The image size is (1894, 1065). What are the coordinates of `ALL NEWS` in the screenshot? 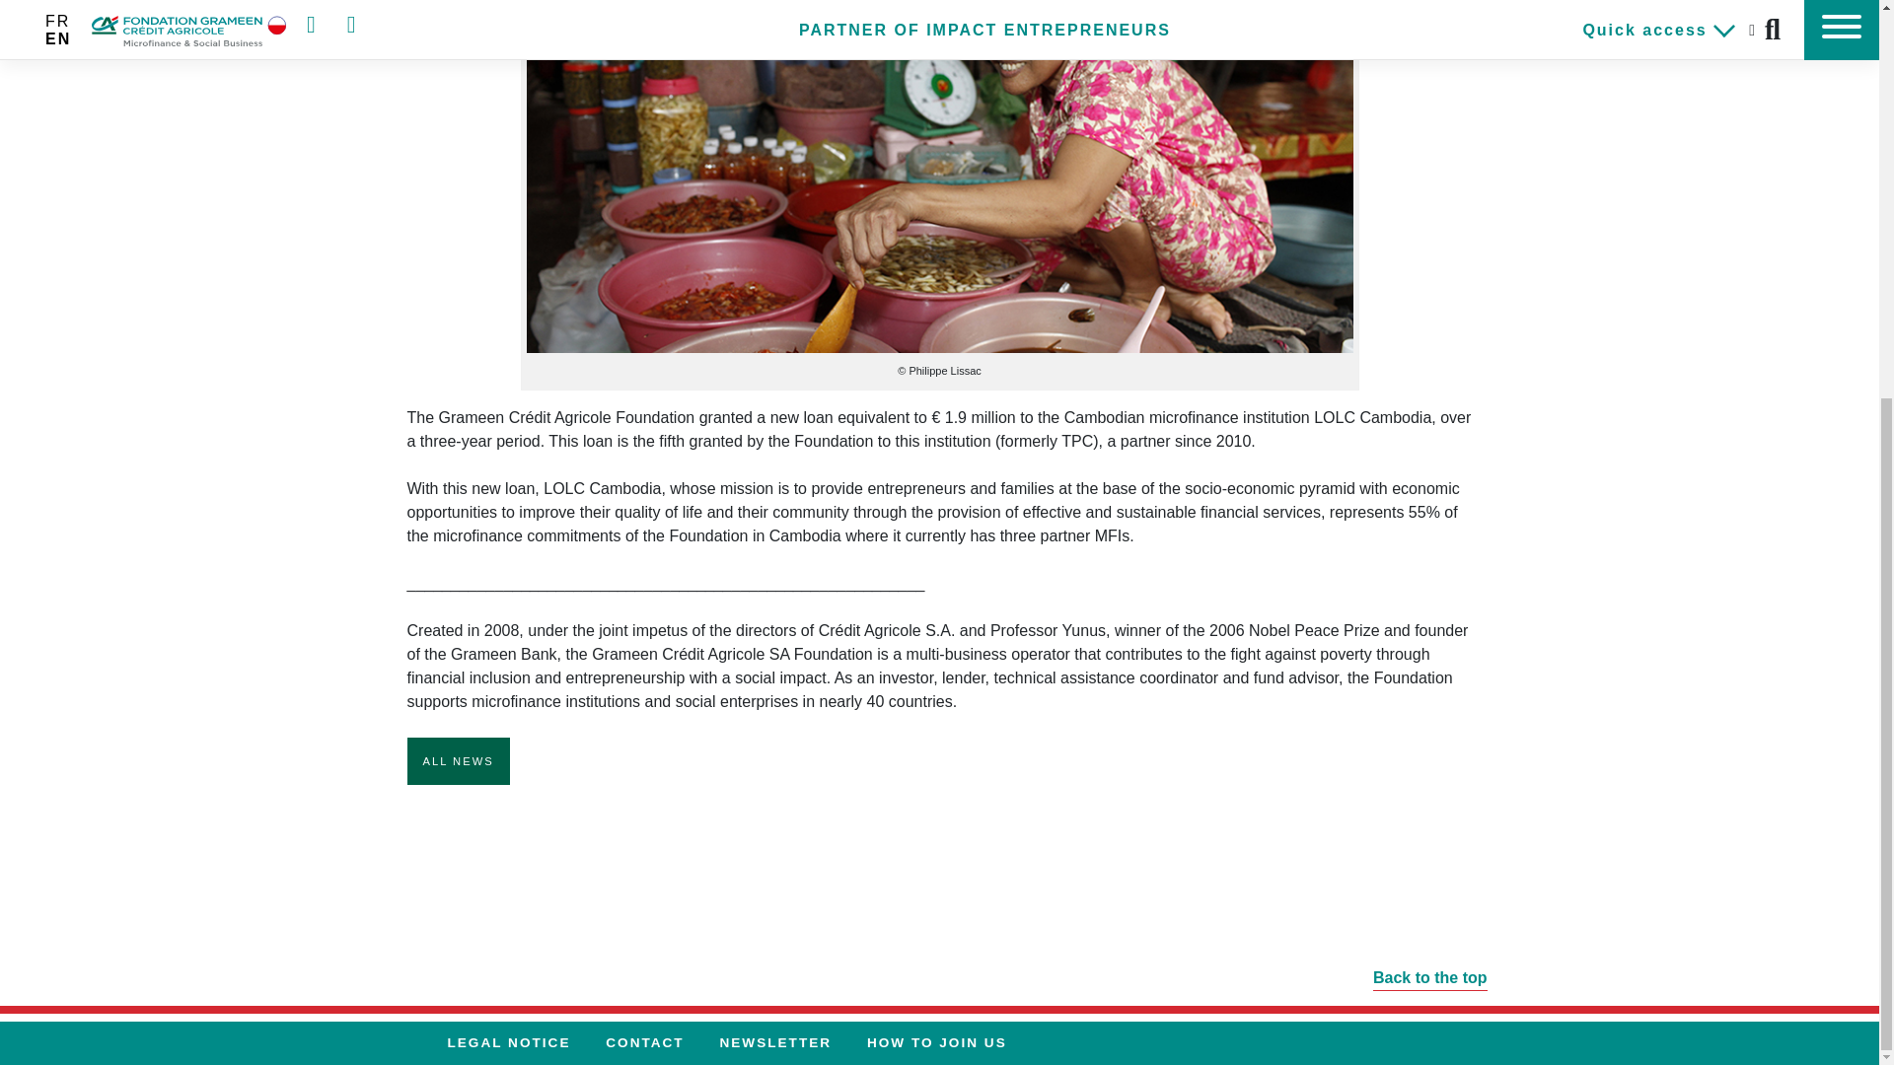 It's located at (458, 761).